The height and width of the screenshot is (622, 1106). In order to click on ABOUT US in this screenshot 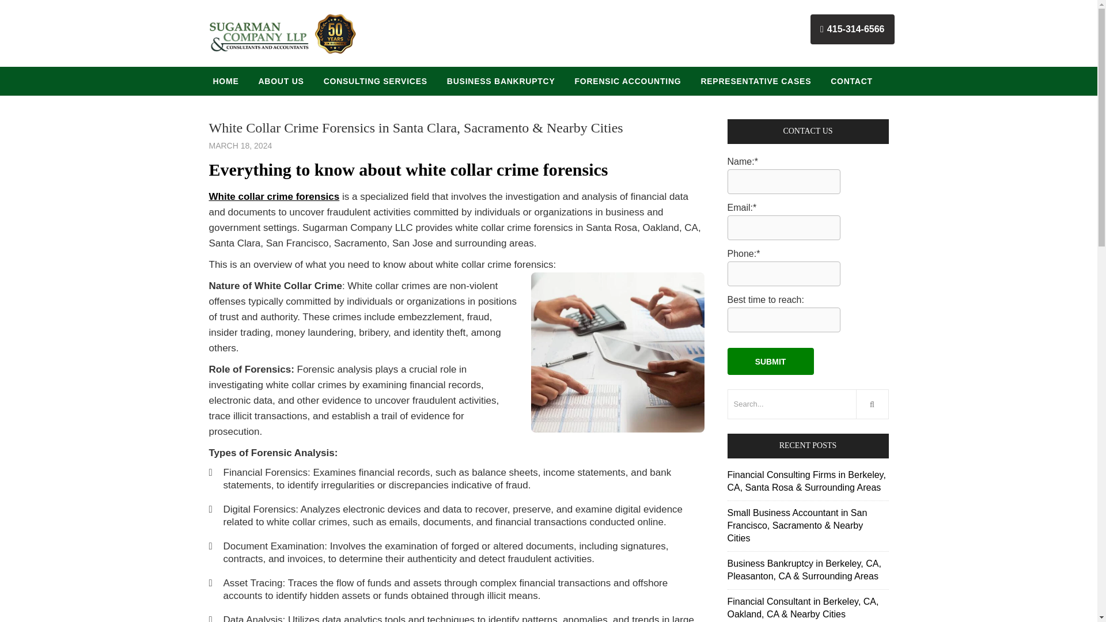, I will do `click(281, 81)`.